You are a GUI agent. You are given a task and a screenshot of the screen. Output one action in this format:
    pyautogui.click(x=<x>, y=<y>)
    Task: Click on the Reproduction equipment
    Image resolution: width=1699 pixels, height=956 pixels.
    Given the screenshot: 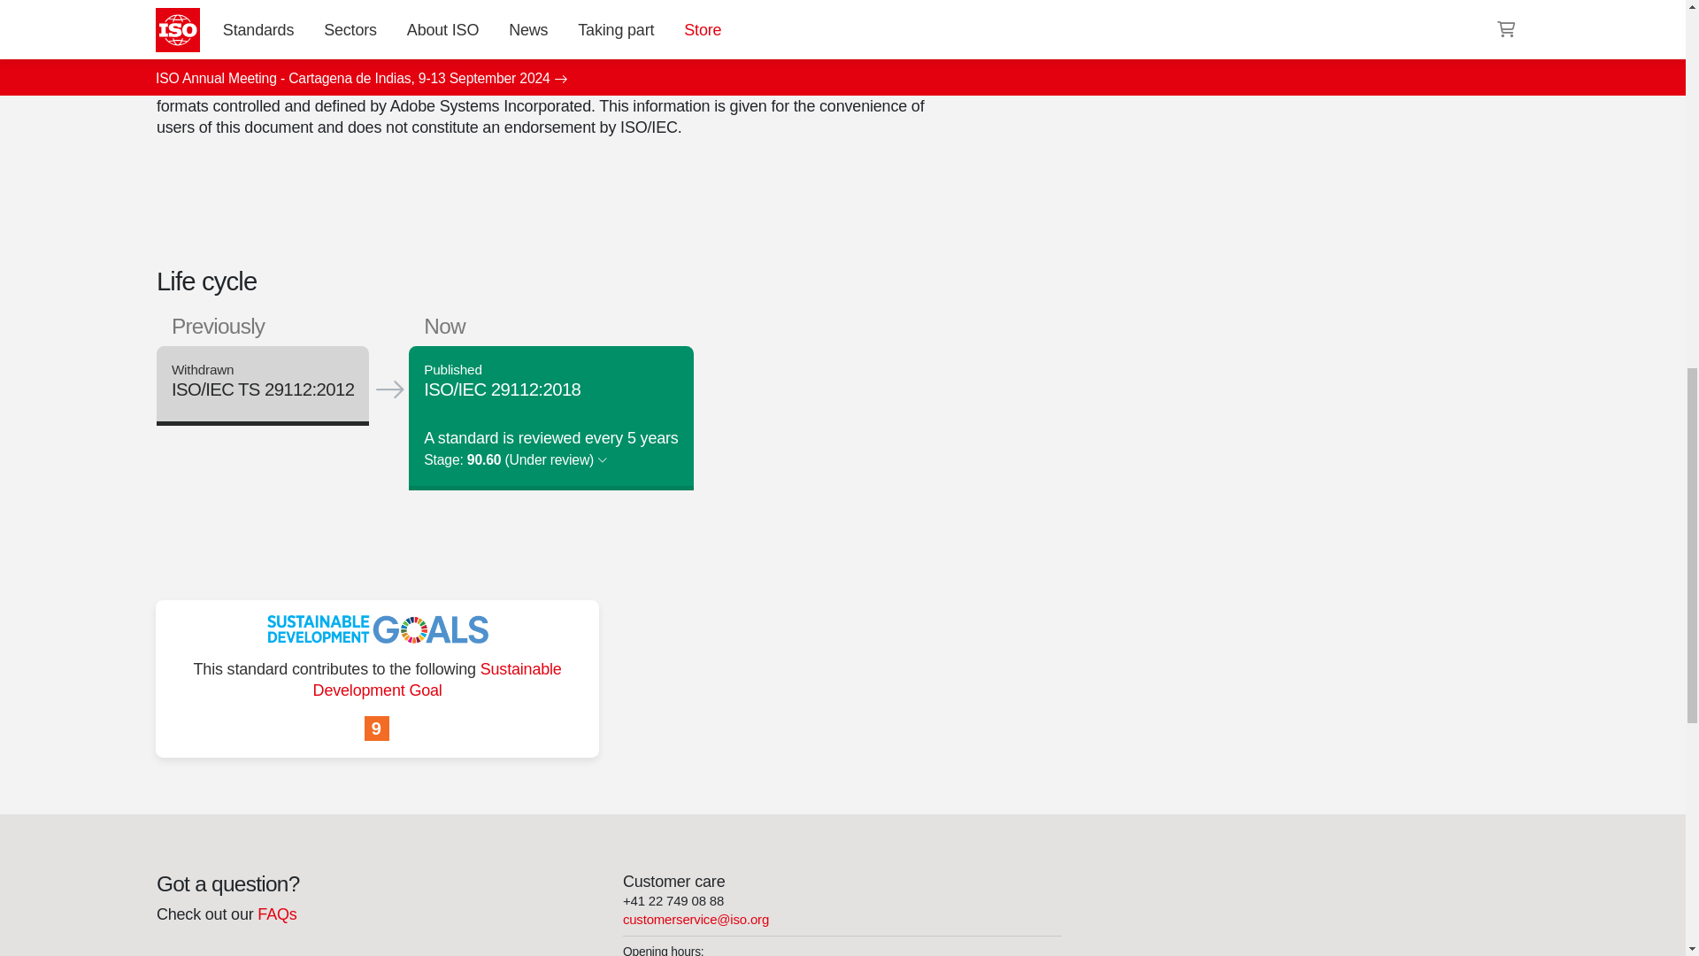 What is the action you would take?
    pyautogui.click(x=1163, y=9)
    